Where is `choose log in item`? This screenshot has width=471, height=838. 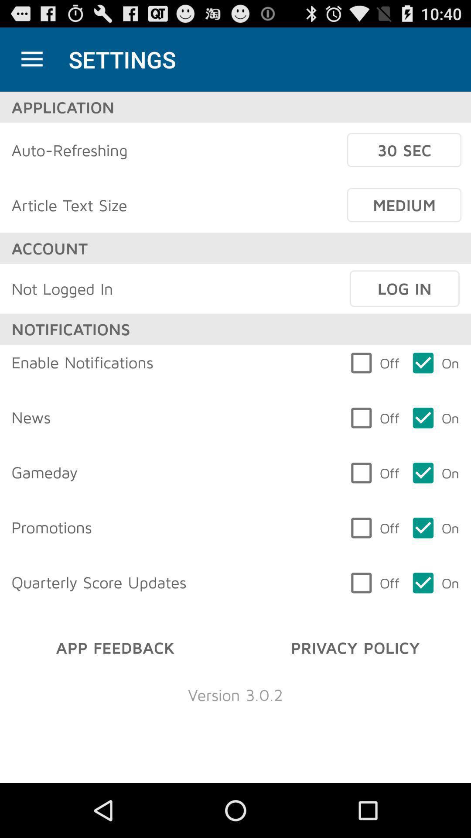 choose log in item is located at coordinates (404, 288).